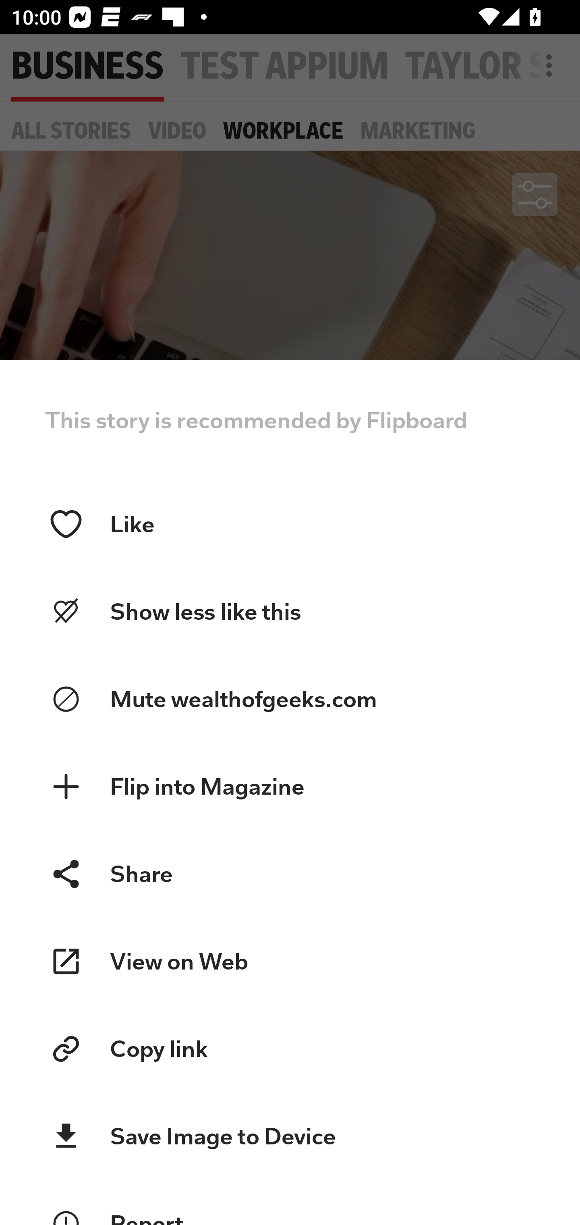  I want to click on View on Web, so click(290, 961).